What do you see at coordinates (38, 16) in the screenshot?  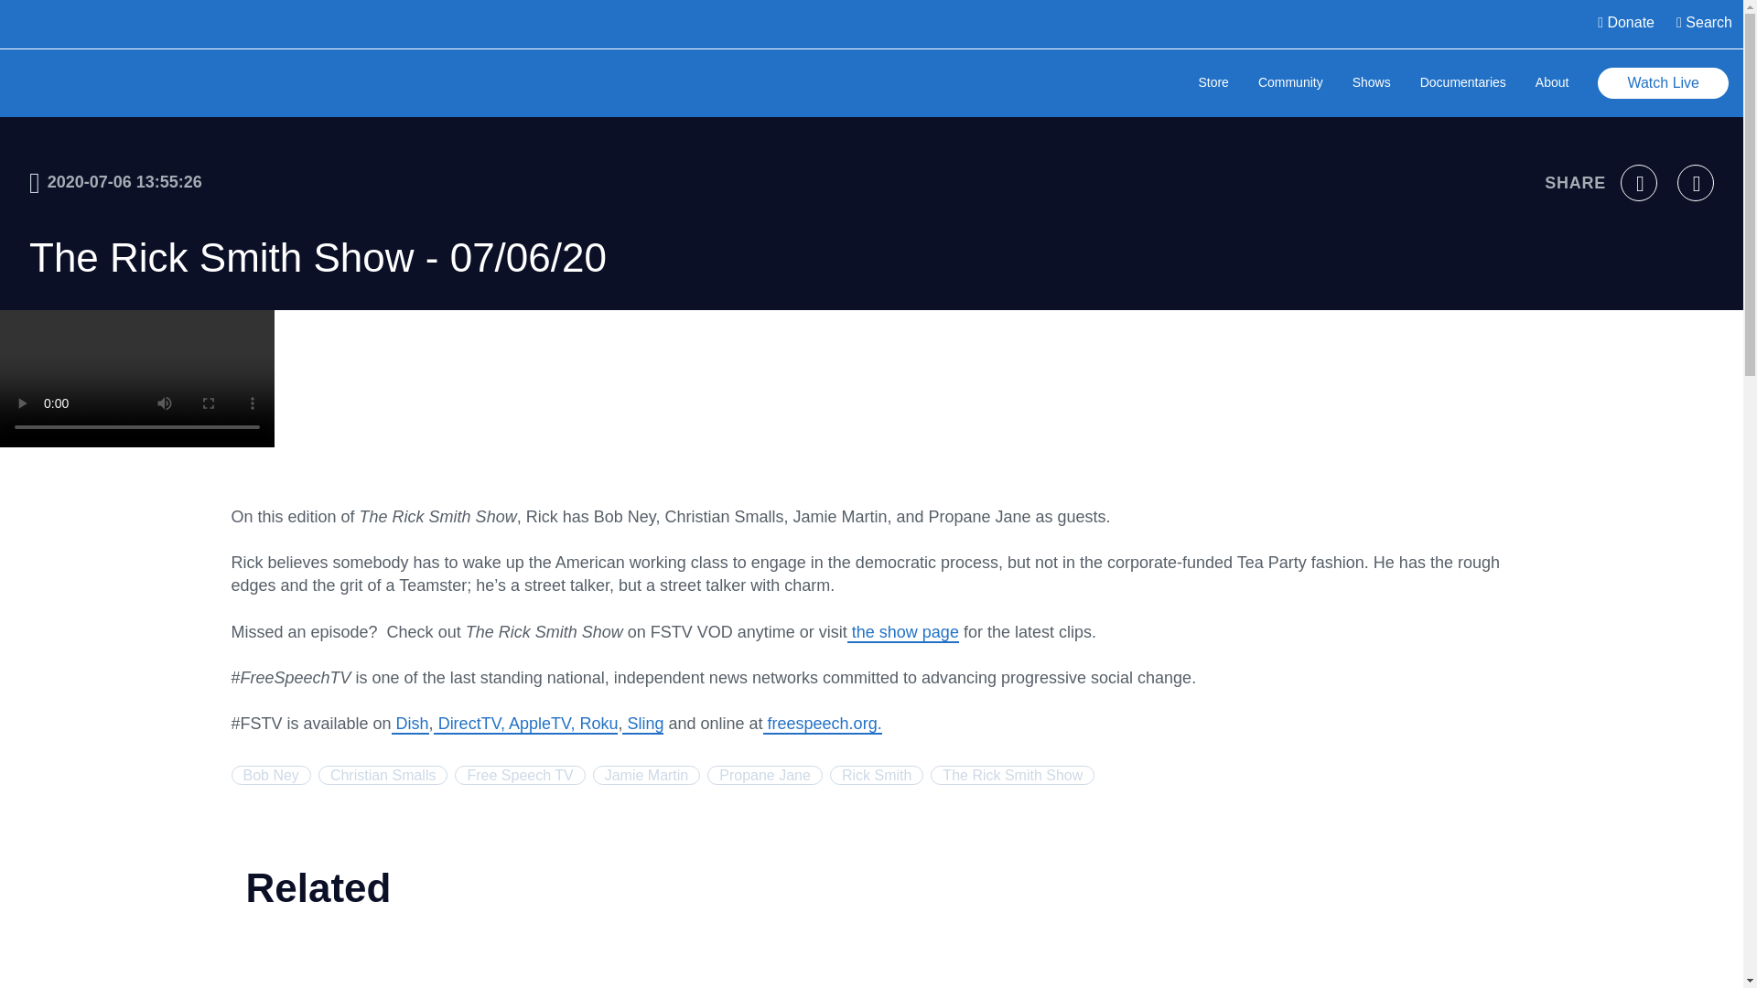 I see `Search` at bounding box center [38, 16].